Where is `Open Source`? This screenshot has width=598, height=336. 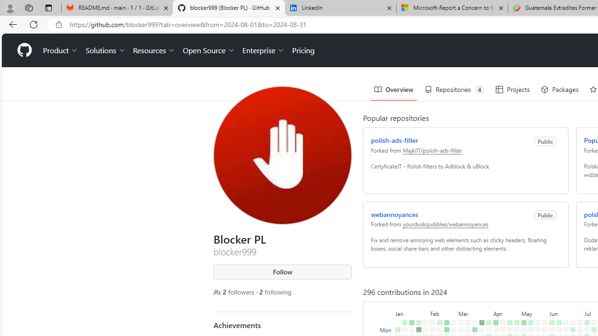 Open Source is located at coordinates (208, 50).